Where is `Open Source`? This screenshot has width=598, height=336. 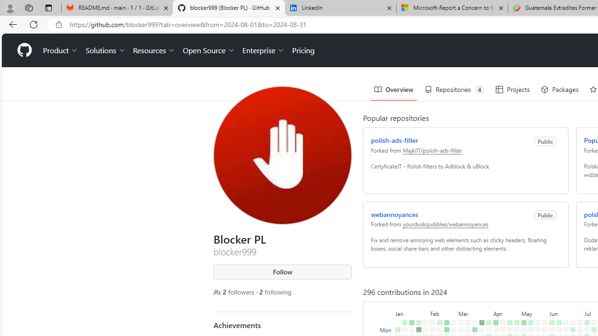 Open Source is located at coordinates (208, 50).